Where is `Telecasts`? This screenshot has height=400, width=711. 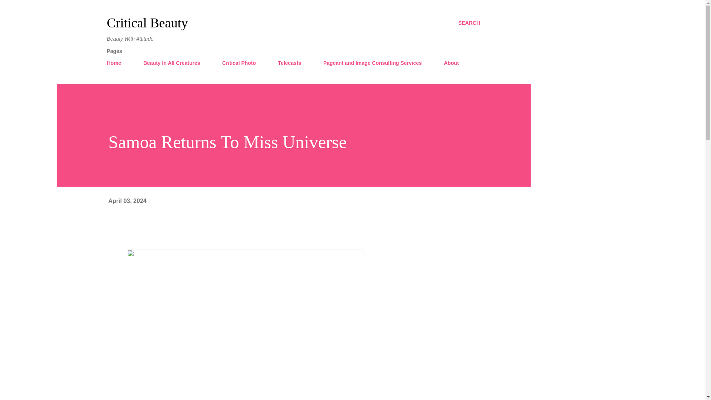 Telecasts is located at coordinates (290, 63).